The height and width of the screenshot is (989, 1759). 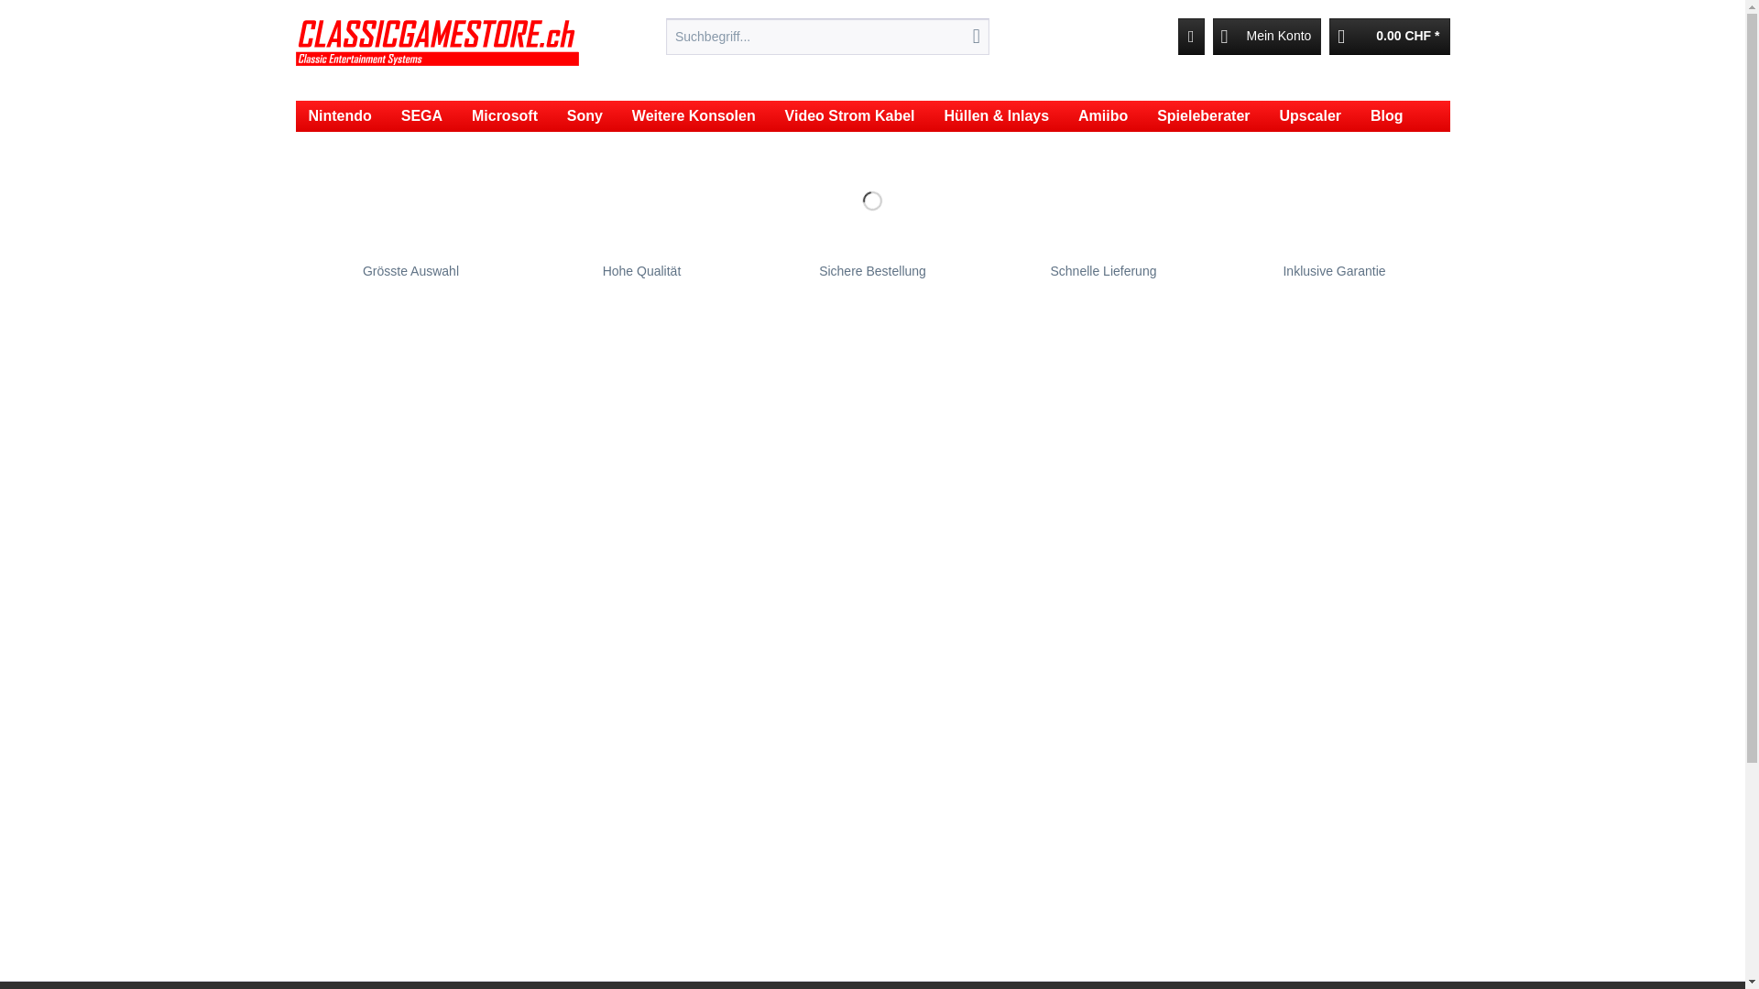 What do you see at coordinates (339, 116) in the screenshot?
I see `Nintendo` at bounding box center [339, 116].